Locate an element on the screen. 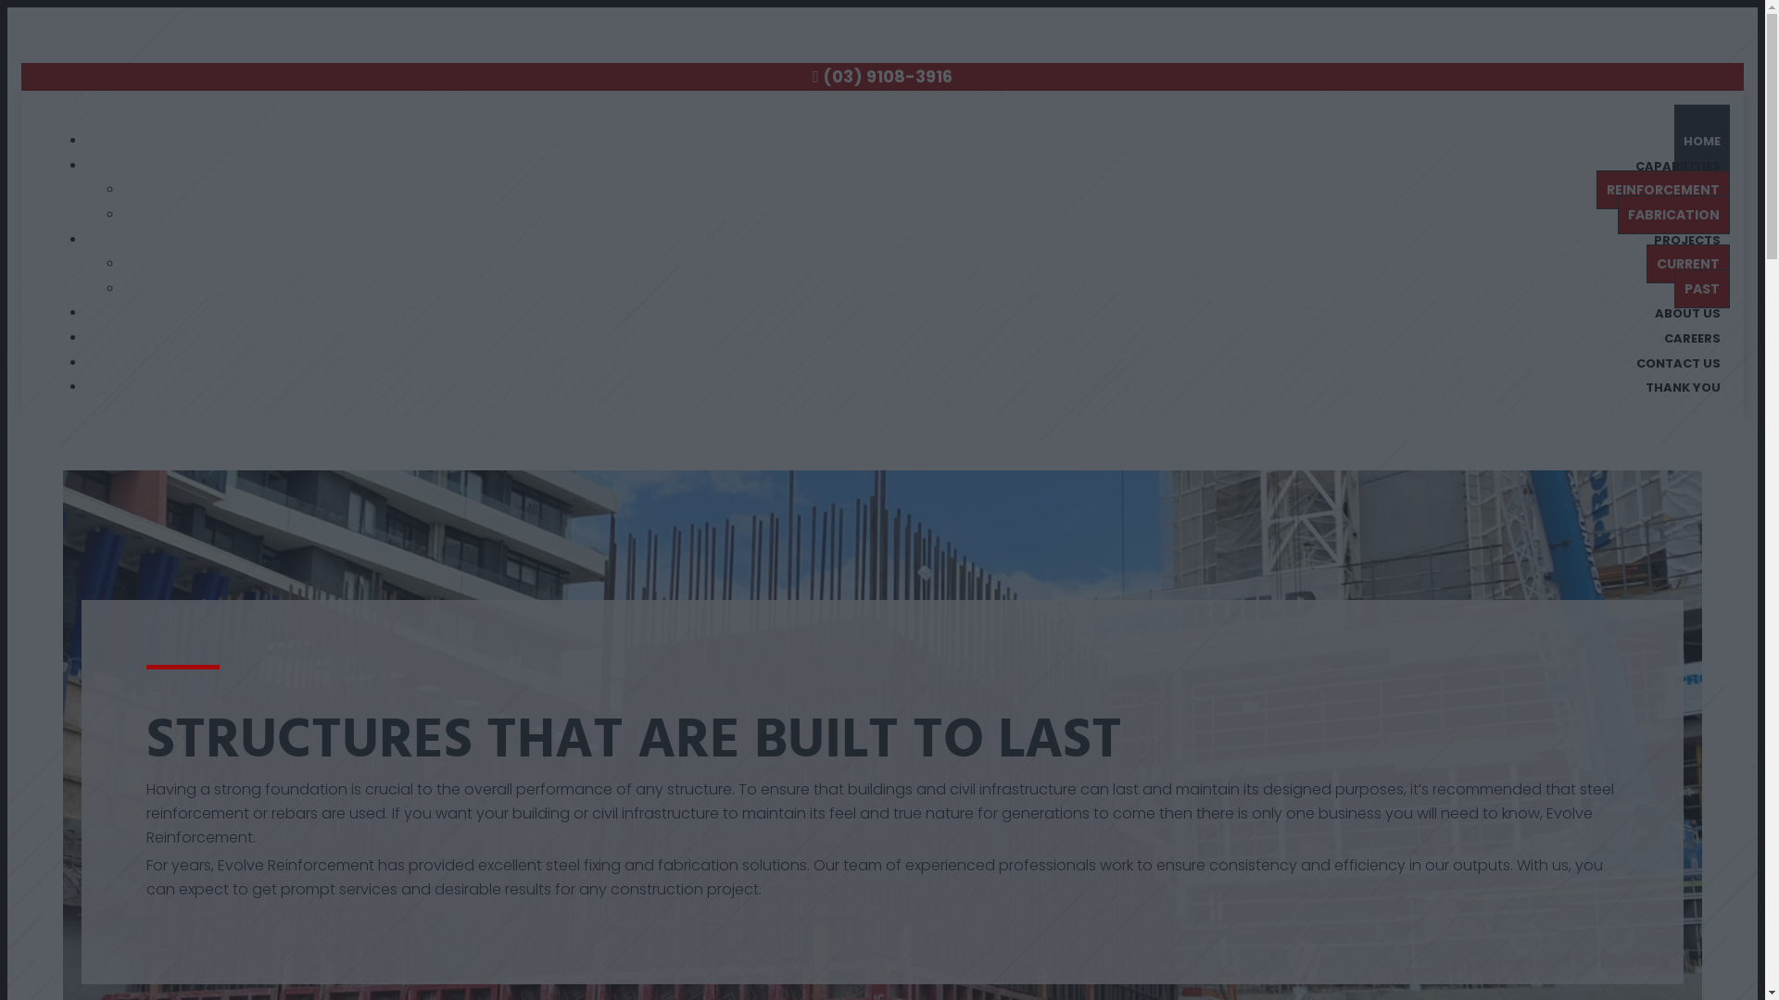 This screenshot has width=1779, height=1000. FABRICATION is located at coordinates (1673, 215).